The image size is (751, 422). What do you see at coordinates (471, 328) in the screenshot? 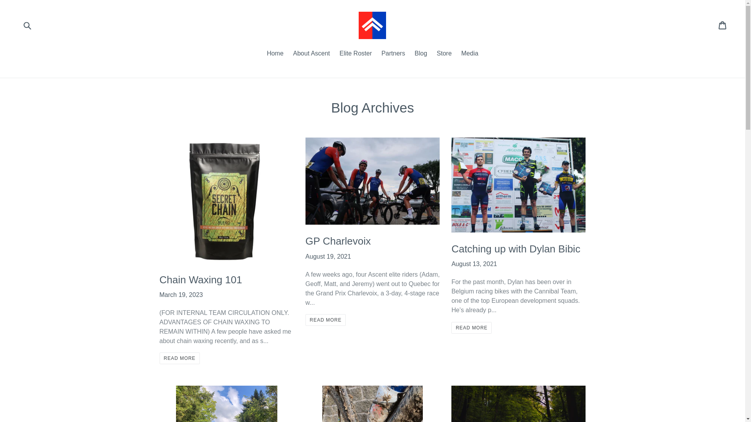
I see `Store` at bounding box center [471, 328].